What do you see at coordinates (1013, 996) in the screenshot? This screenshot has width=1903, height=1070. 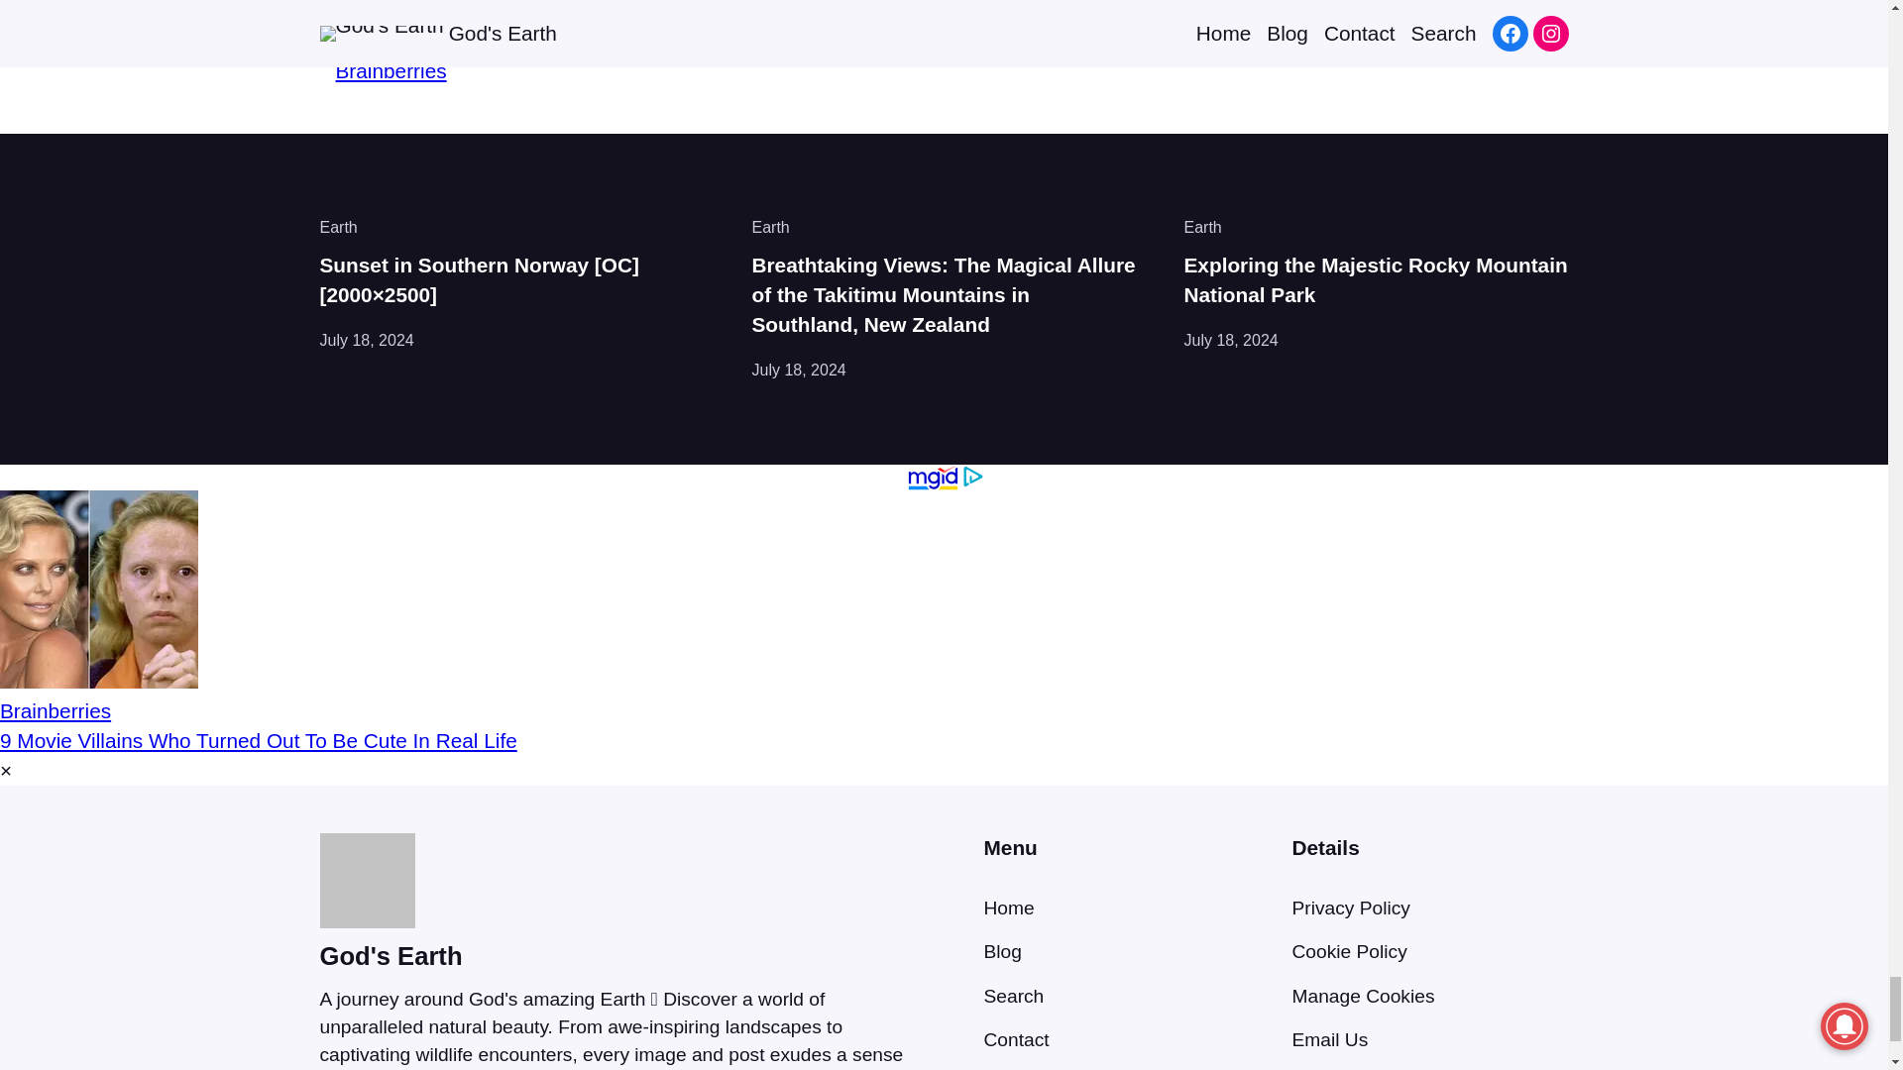 I see `Search` at bounding box center [1013, 996].